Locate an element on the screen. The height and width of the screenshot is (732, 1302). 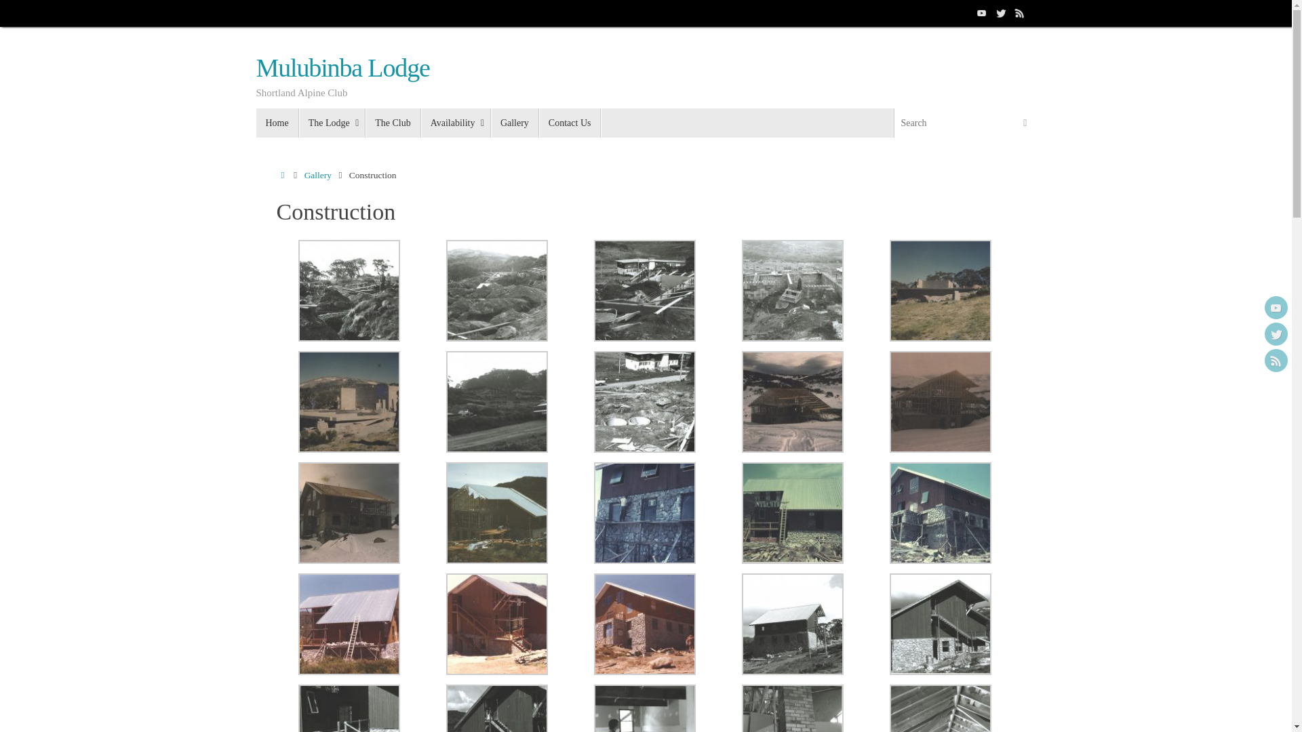
Home is located at coordinates (278, 123).